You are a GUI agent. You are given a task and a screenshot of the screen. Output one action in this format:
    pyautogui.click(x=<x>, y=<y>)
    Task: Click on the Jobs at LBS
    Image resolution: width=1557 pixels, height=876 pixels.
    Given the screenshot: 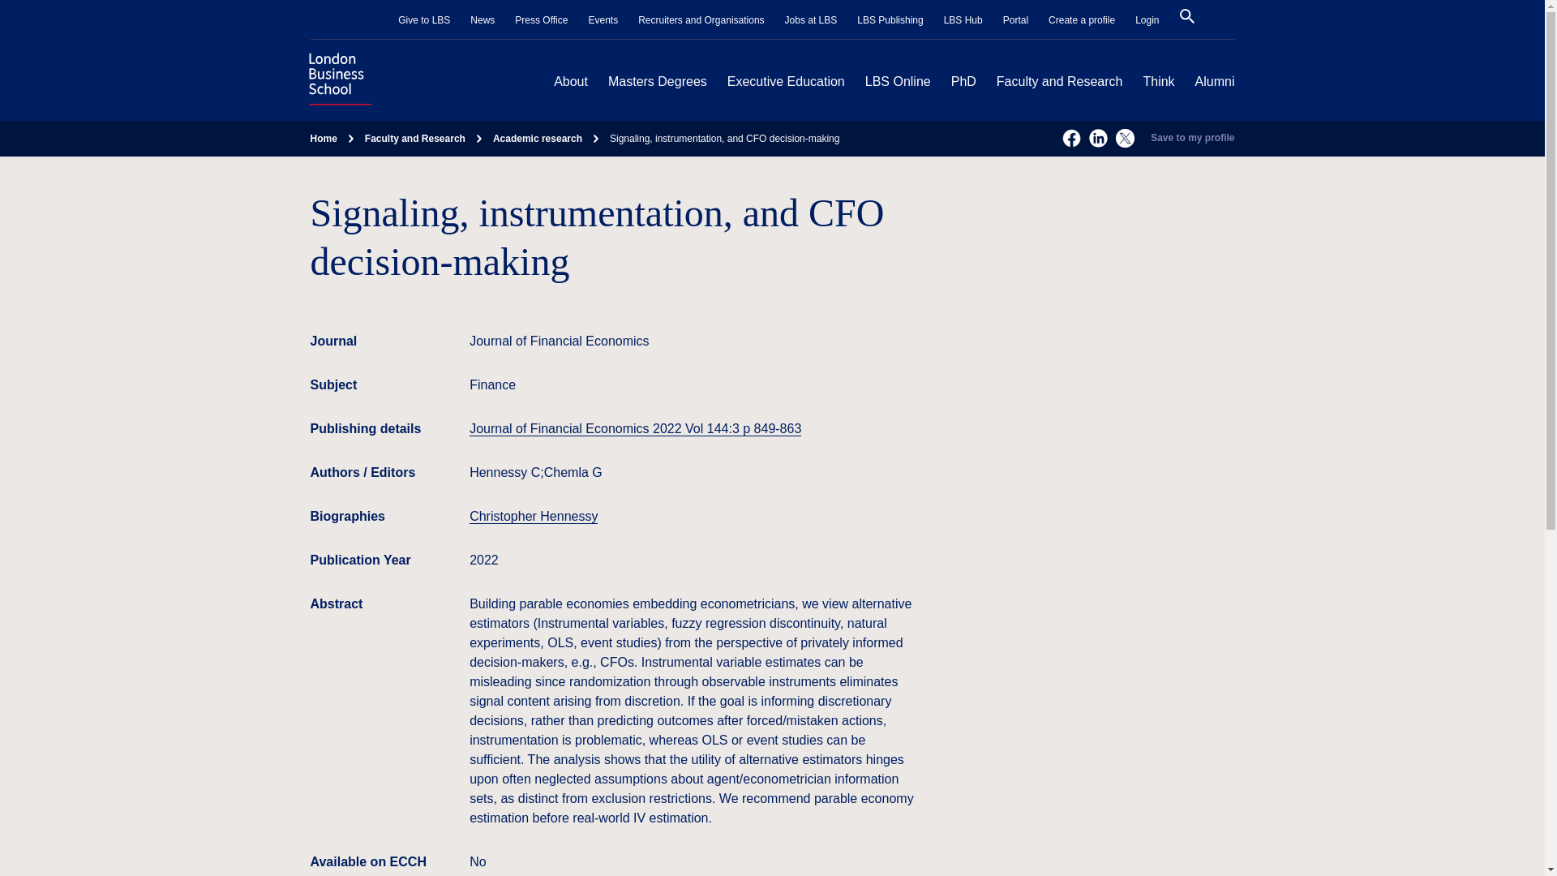 What is the action you would take?
    pyautogui.click(x=811, y=20)
    